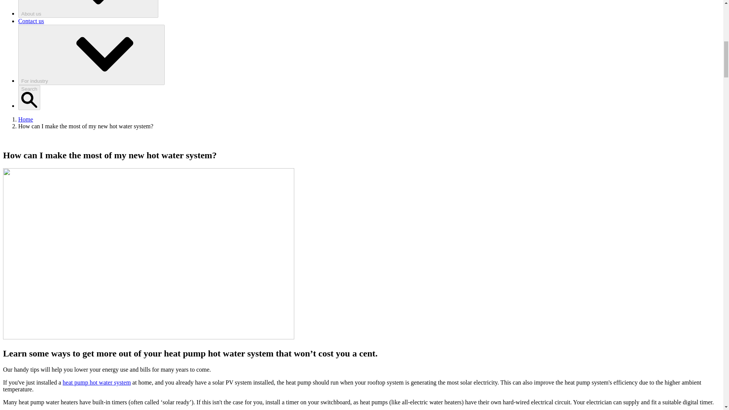 This screenshot has width=729, height=410. Describe the element at coordinates (97, 383) in the screenshot. I see `heat pump hot water system` at that location.